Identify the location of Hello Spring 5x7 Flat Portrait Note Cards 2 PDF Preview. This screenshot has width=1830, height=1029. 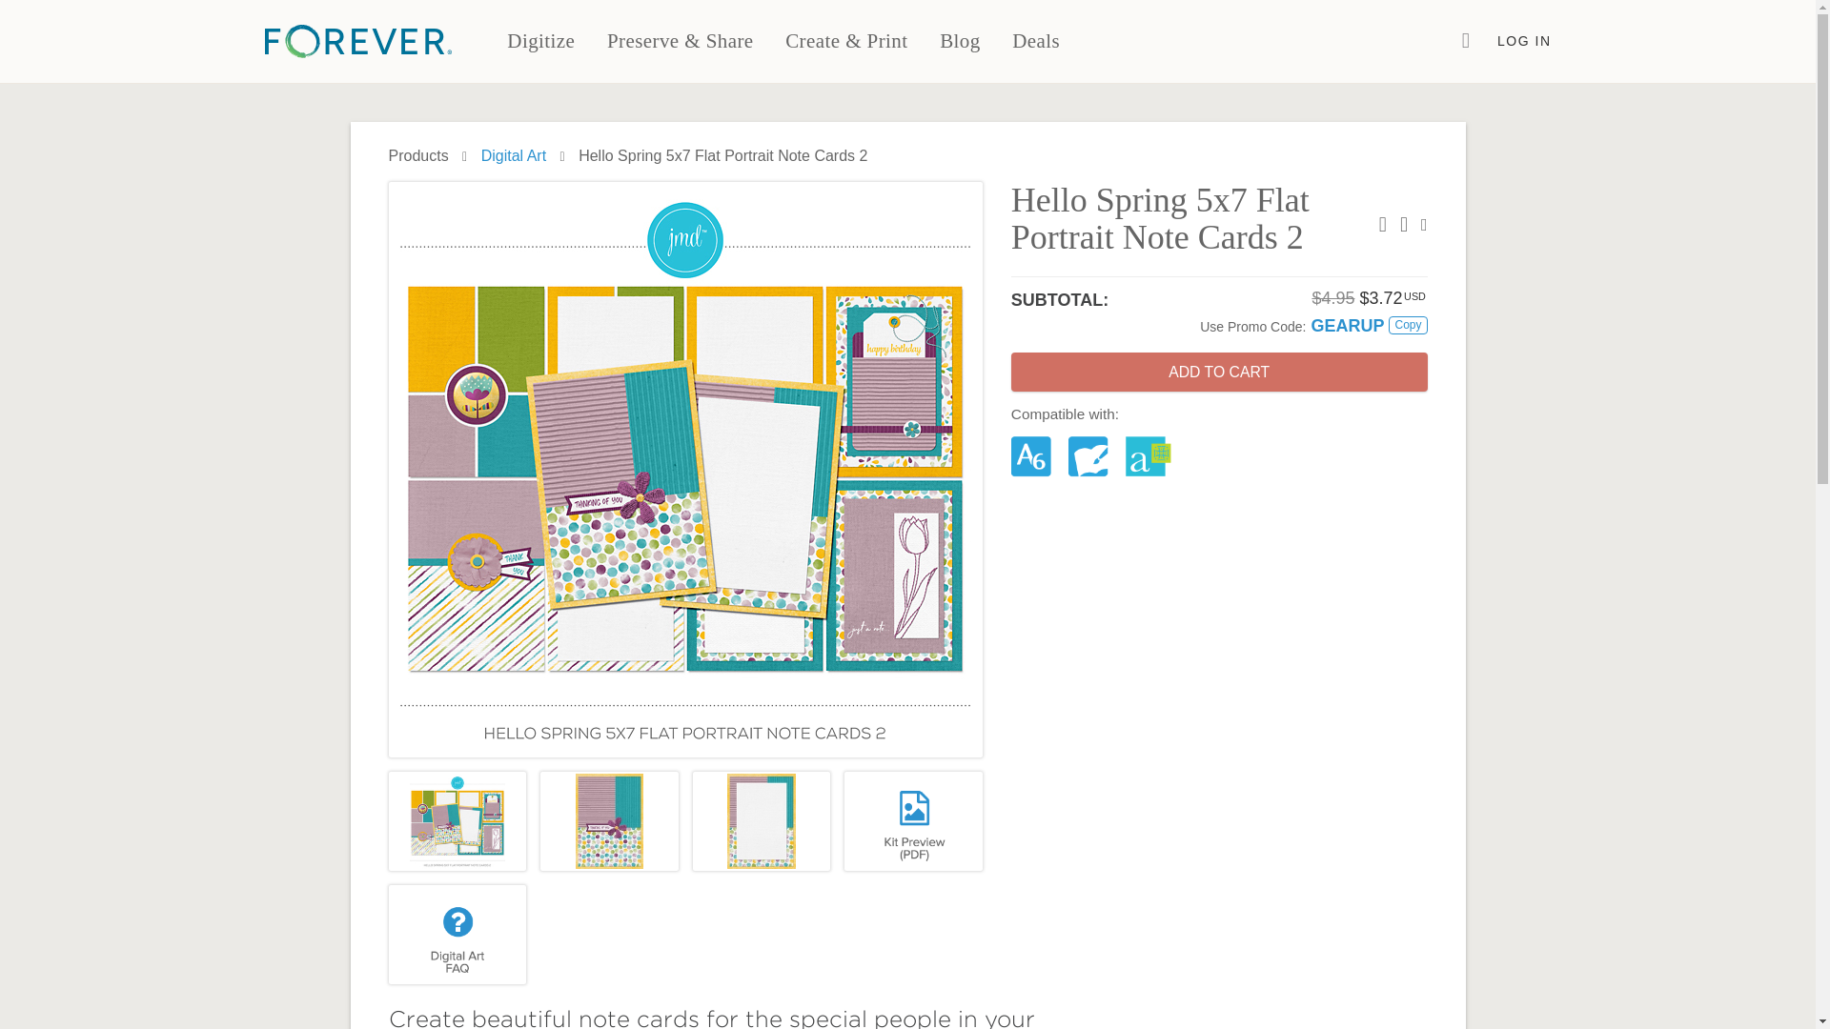
(913, 821).